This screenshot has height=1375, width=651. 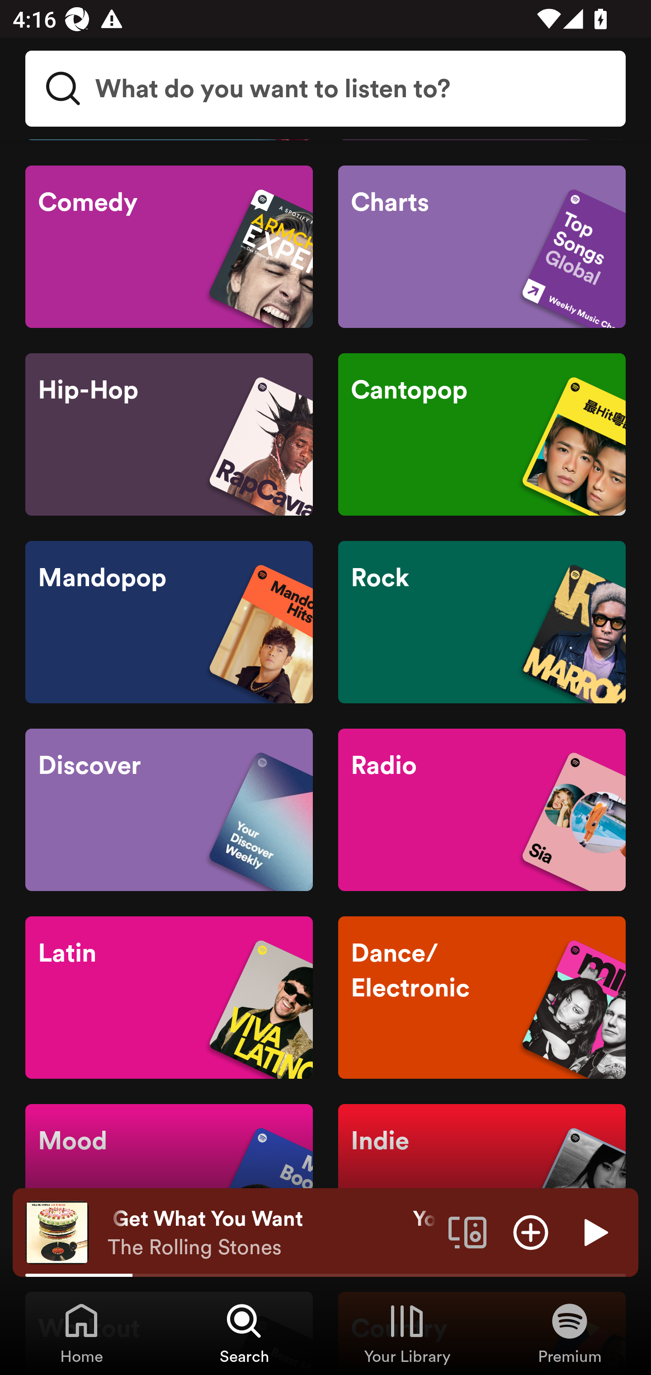 What do you see at coordinates (169, 434) in the screenshot?
I see `Hip-Hop` at bounding box center [169, 434].